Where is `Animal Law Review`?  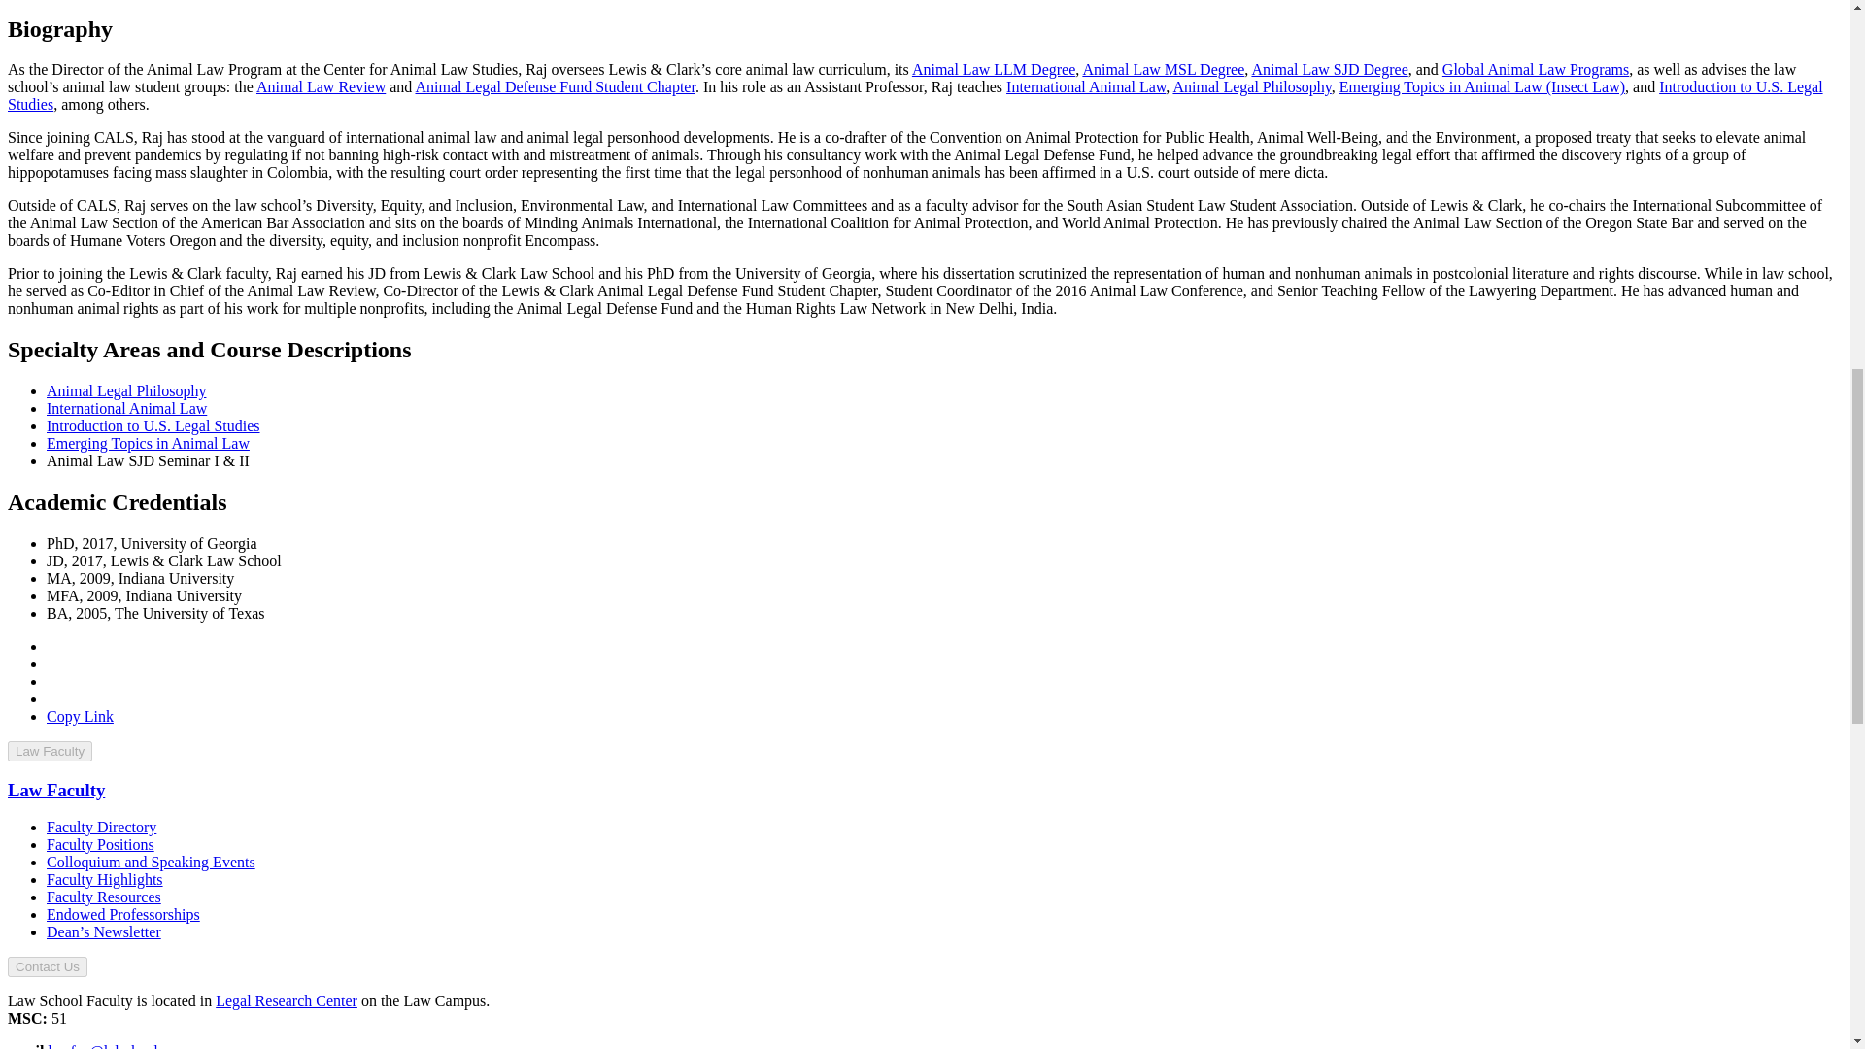
Animal Law Review is located at coordinates (321, 87).